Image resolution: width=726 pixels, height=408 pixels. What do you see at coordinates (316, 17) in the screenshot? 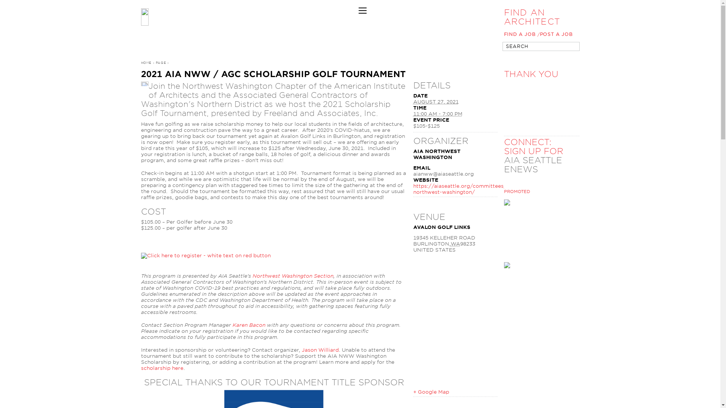
I see `AIA Seattle` at bounding box center [316, 17].